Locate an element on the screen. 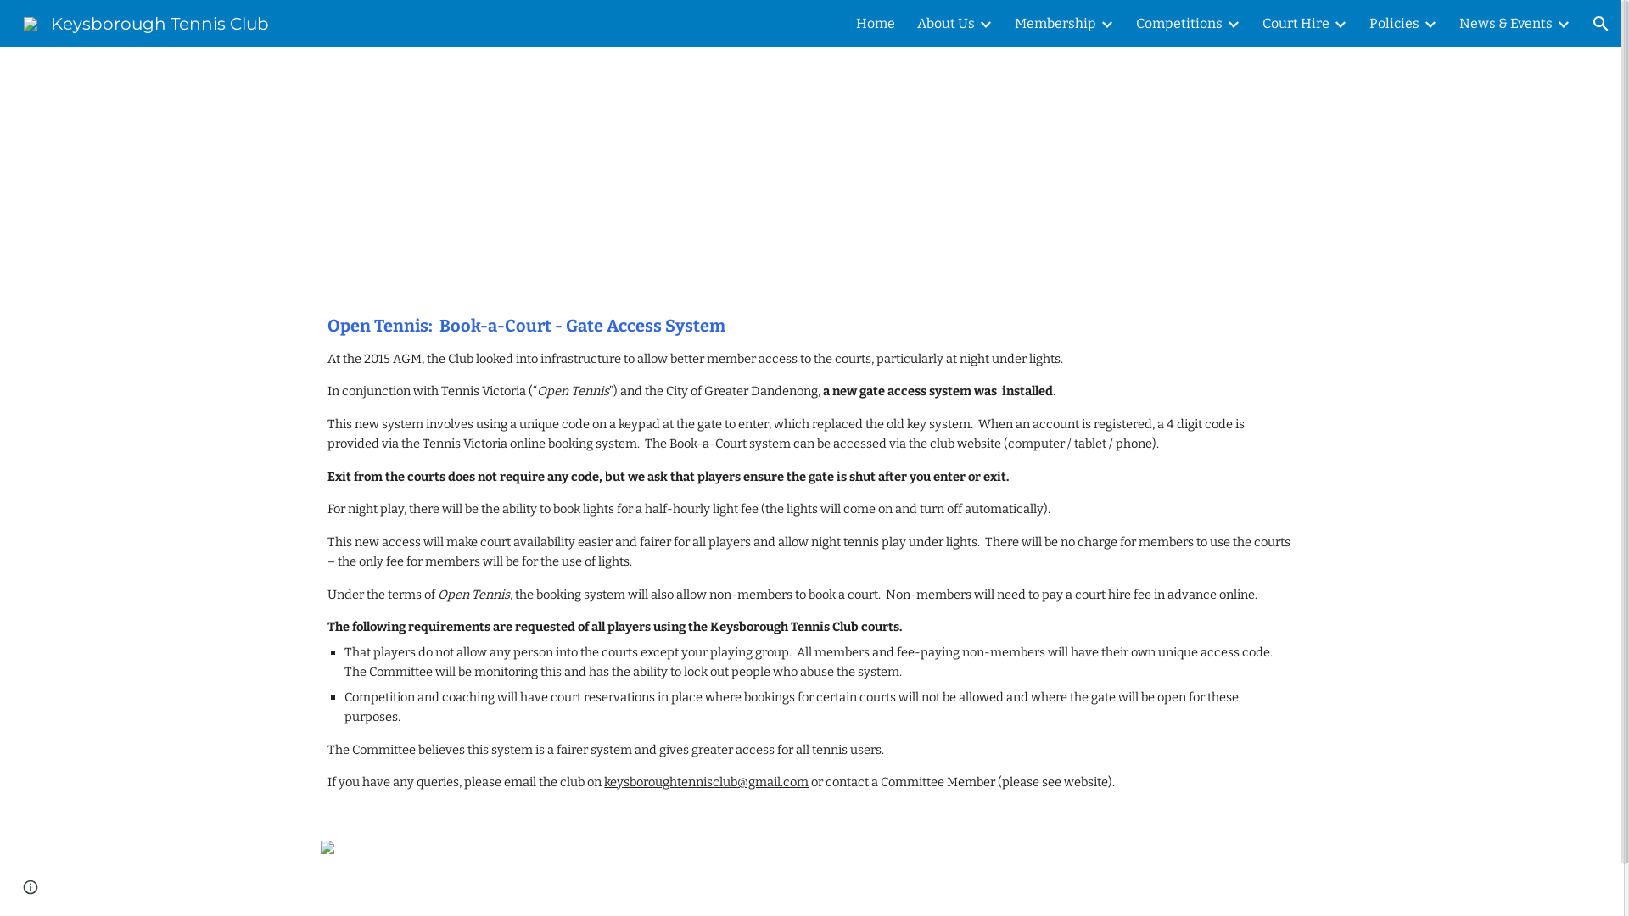  Expand/Collapse is located at coordinates (1563, 24).